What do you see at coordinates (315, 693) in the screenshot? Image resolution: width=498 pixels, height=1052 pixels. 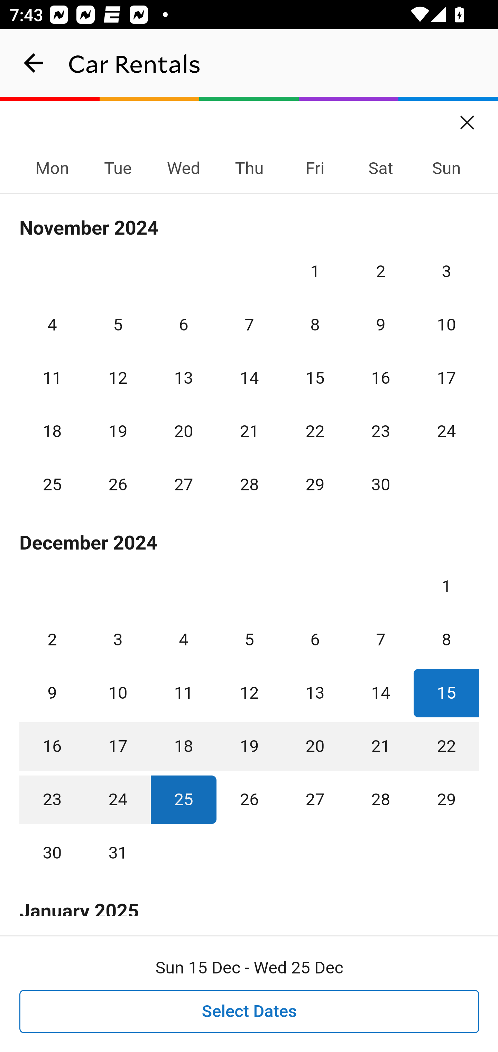 I see `13 December 2024` at bounding box center [315, 693].